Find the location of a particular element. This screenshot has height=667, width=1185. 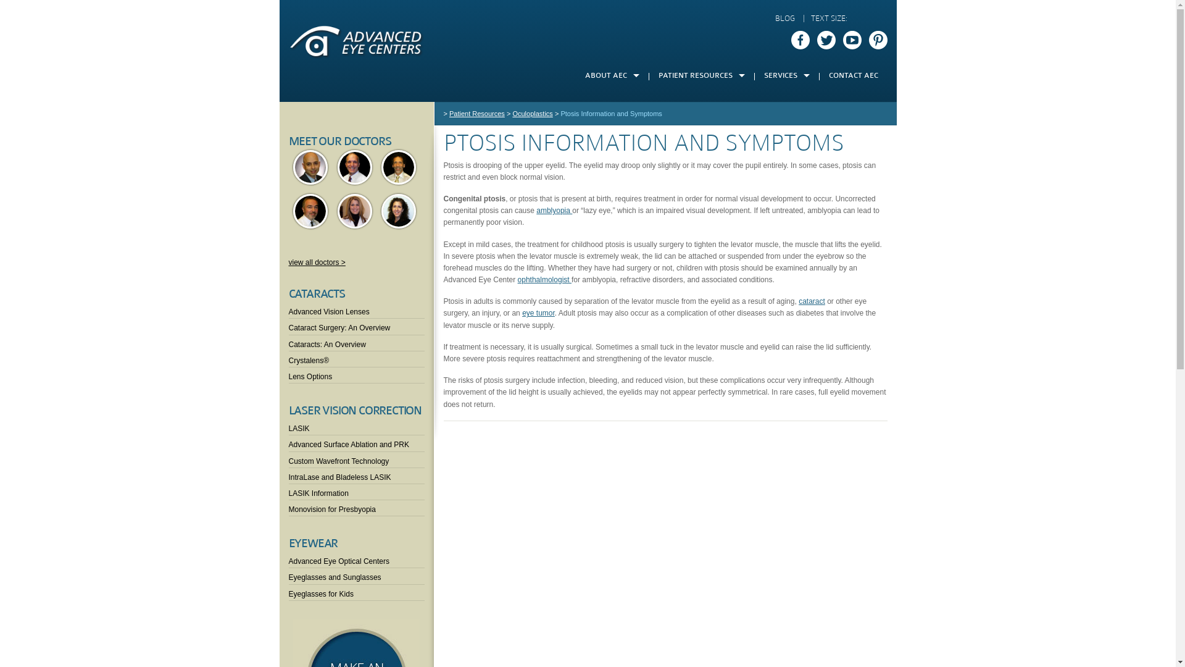

Eyeglasses and Sunglasses is located at coordinates (357, 576).